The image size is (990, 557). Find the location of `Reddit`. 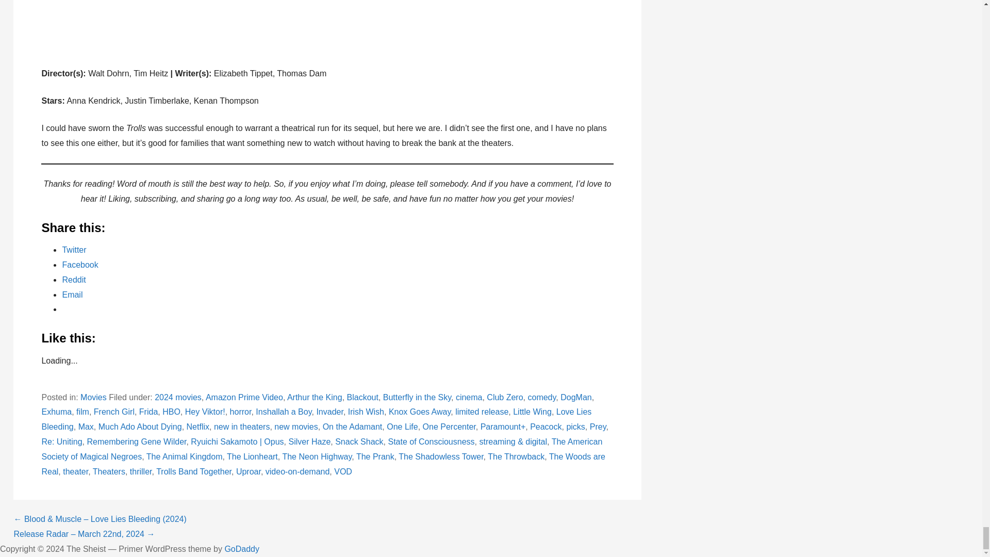

Reddit is located at coordinates (73, 280).